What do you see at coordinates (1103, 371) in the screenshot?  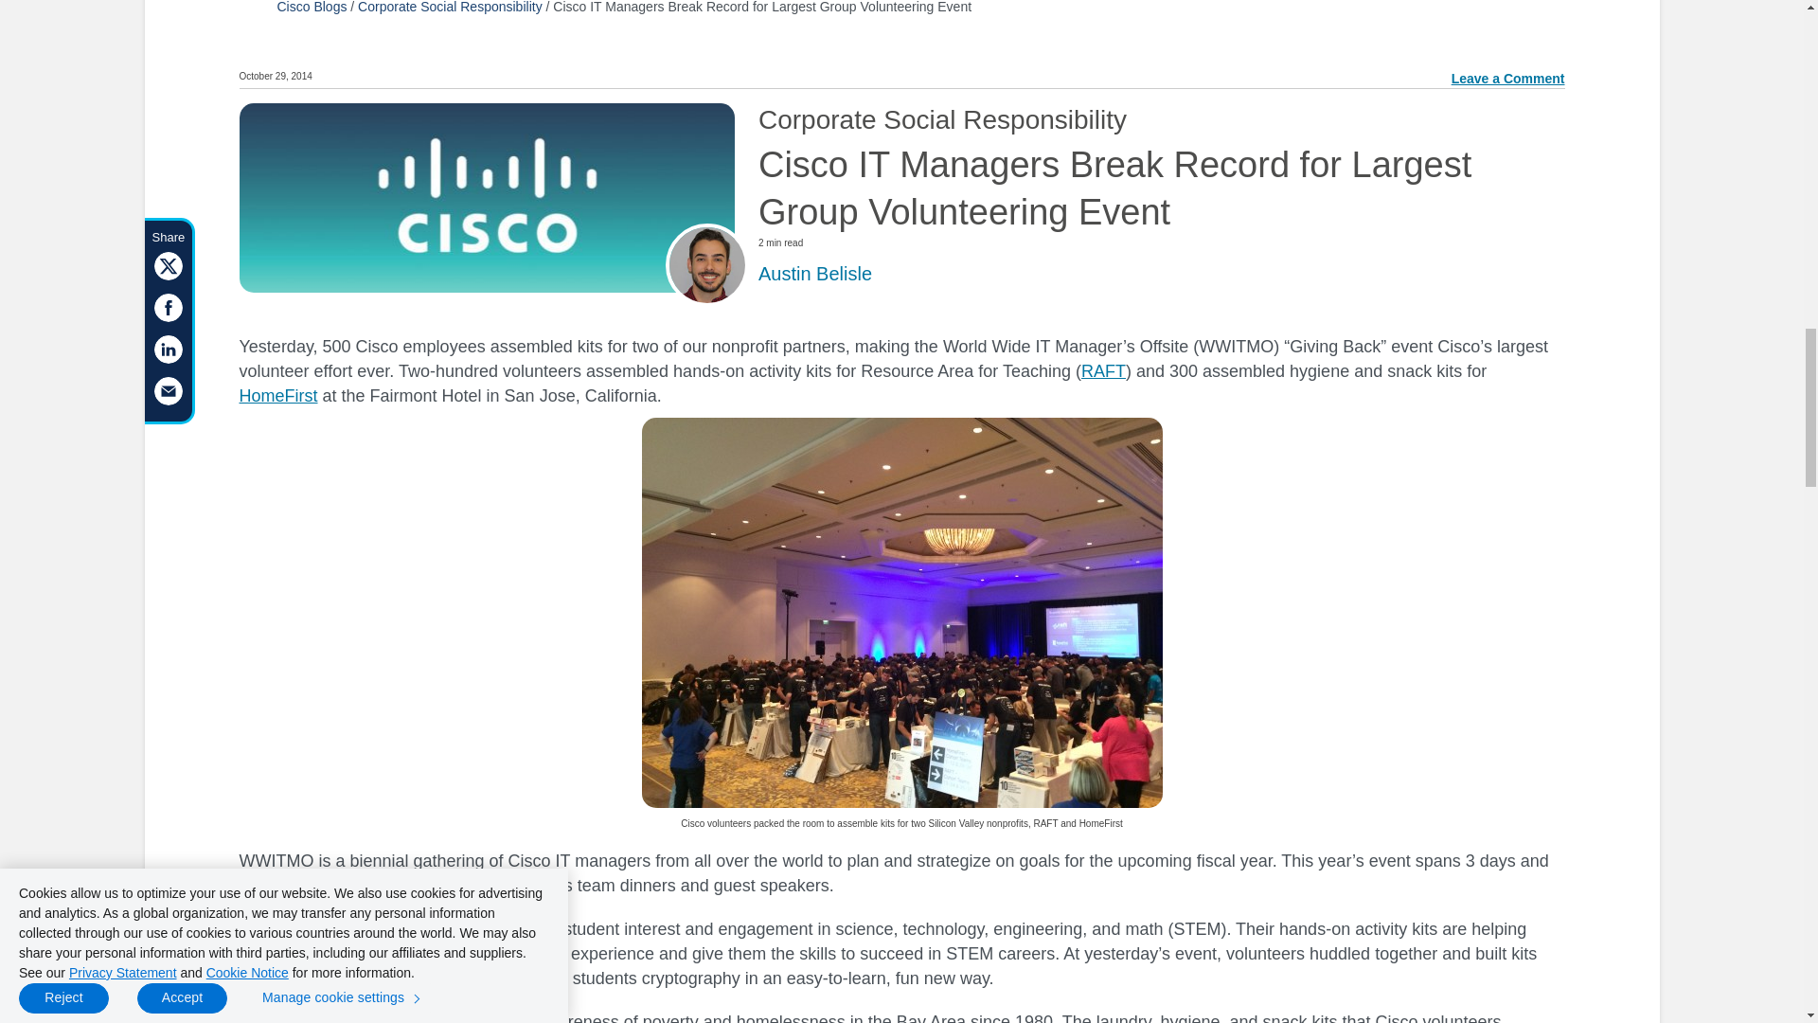 I see `RAFT` at bounding box center [1103, 371].